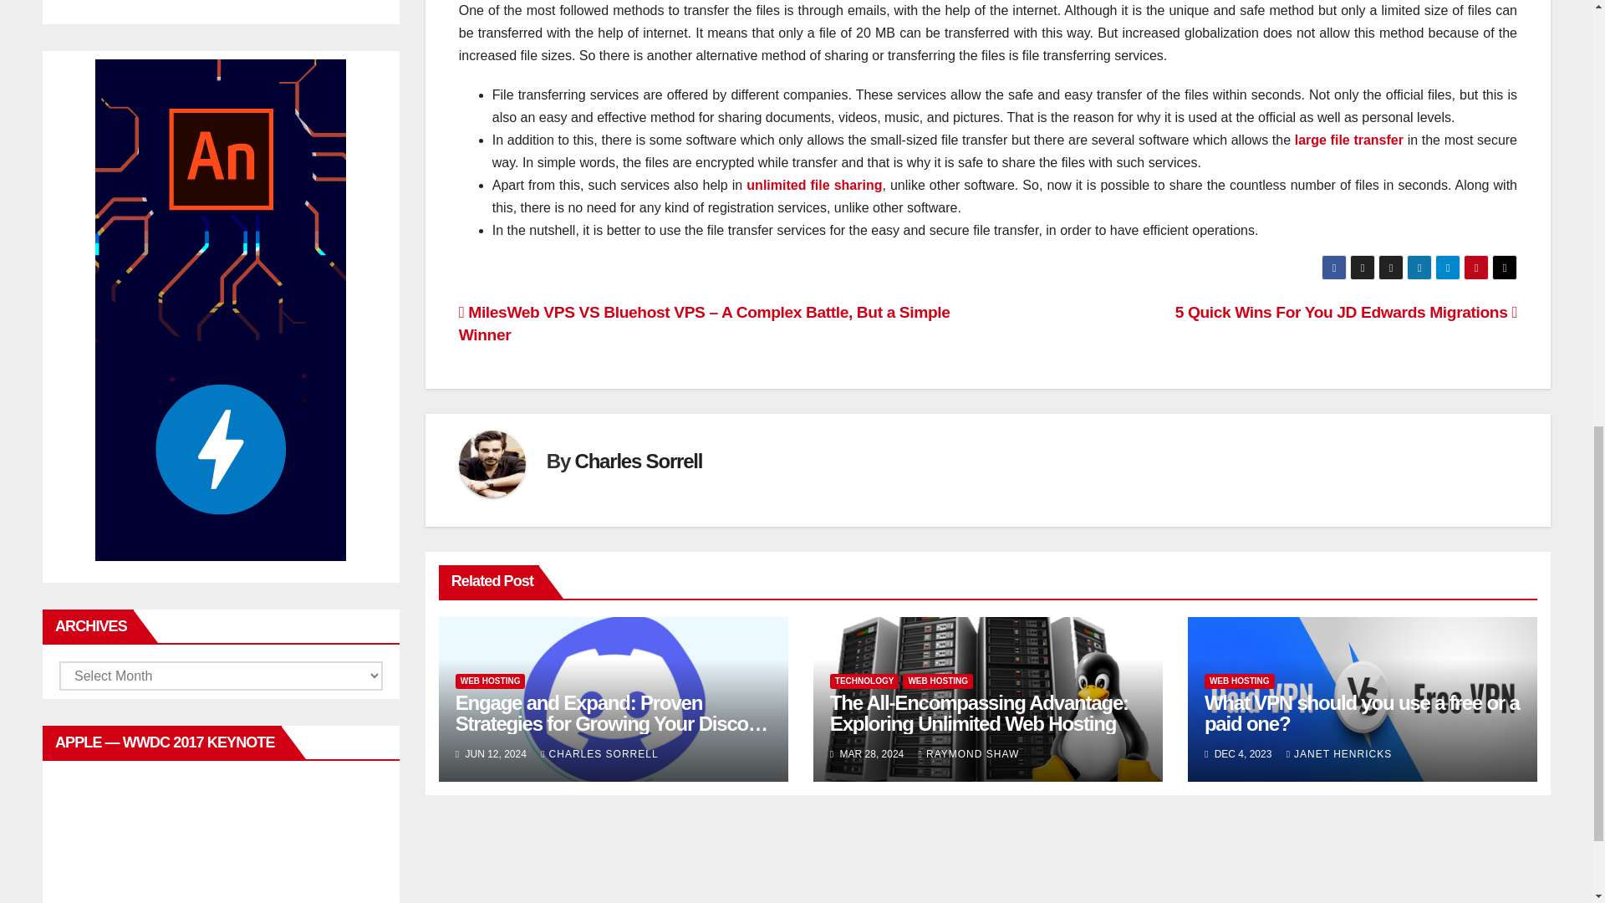  What do you see at coordinates (1363, 713) in the screenshot?
I see `Permalink to: What VPN should you use a free or a paid one?` at bounding box center [1363, 713].